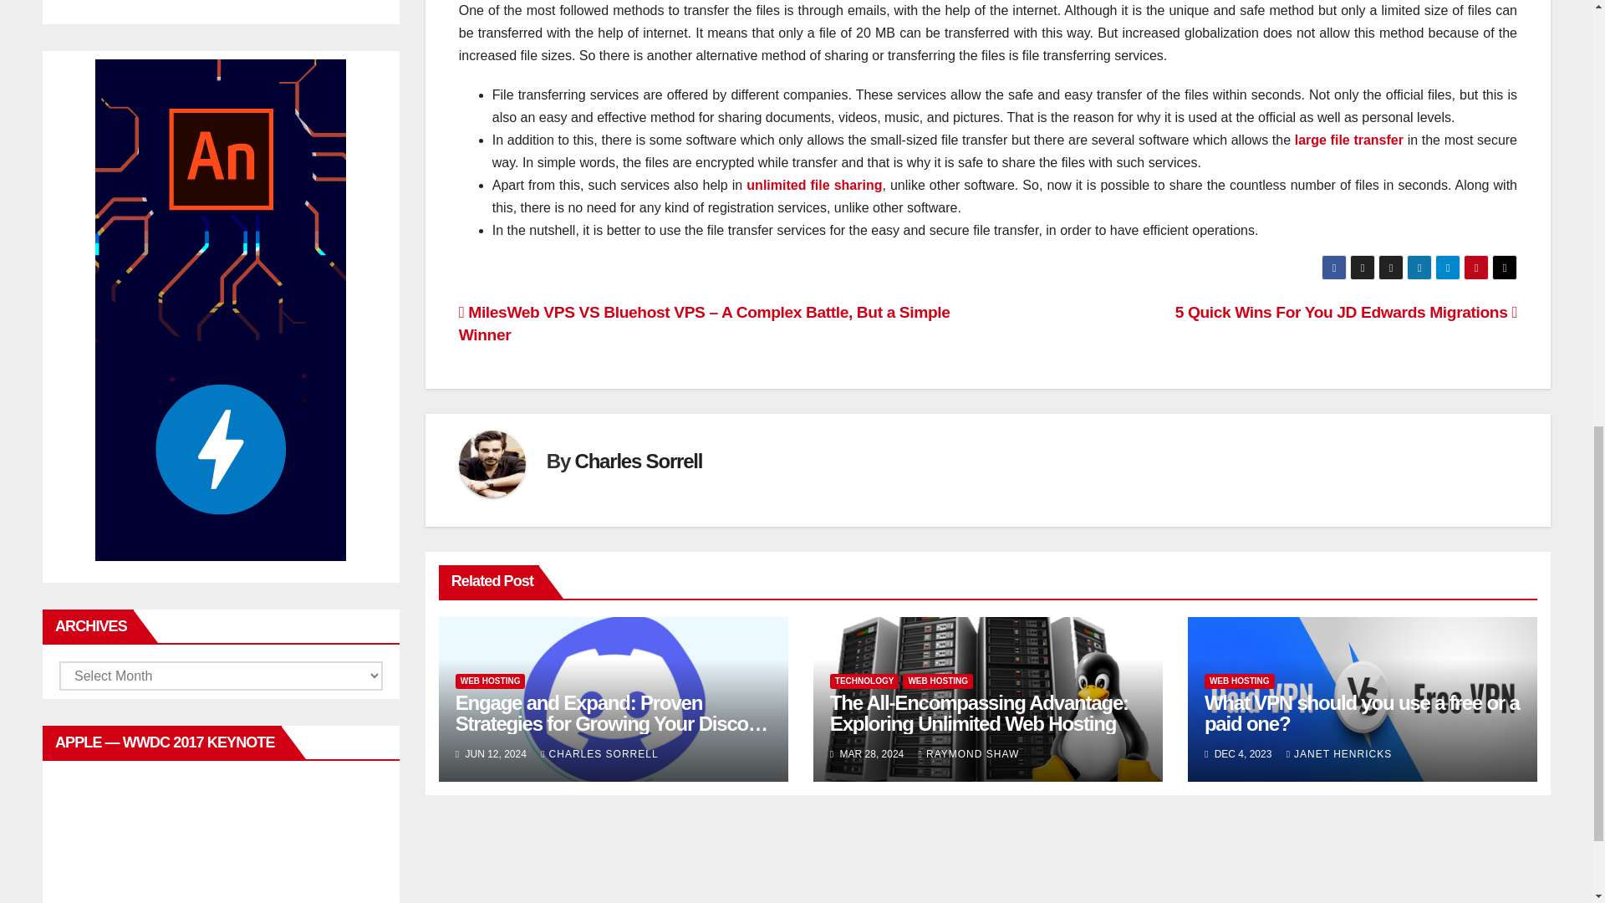  What do you see at coordinates (1363, 713) in the screenshot?
I see `Permalink to: What VPN should you use a free or a paid one?` at bounding box center [1363, 713].